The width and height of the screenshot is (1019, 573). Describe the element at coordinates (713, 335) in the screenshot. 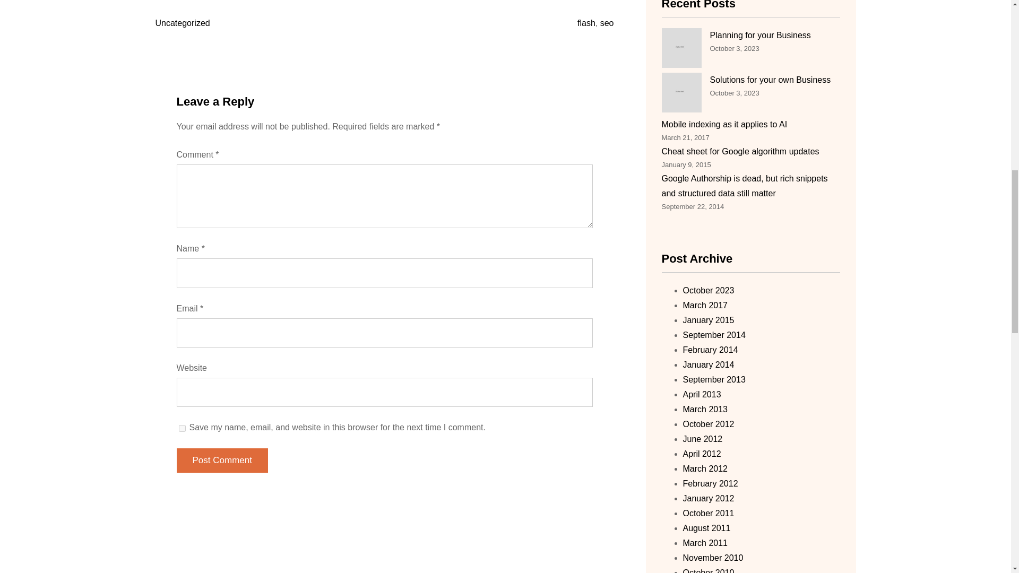

I see `September 2014` at that location.